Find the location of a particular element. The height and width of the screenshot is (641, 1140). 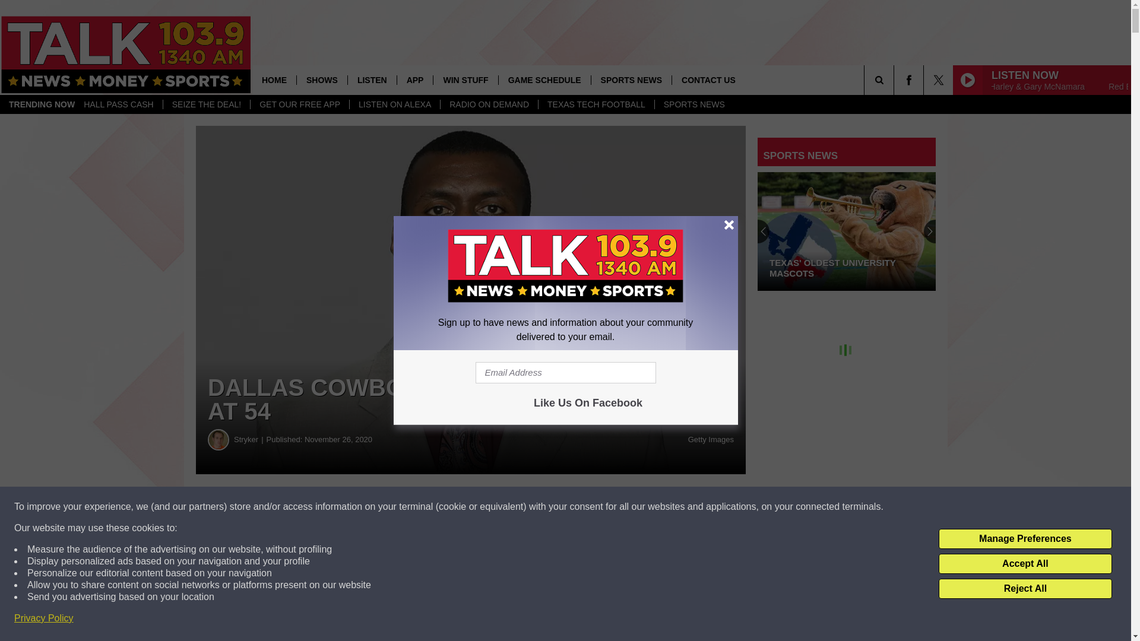

Share on Facebook is located at coordinates (361, 507).